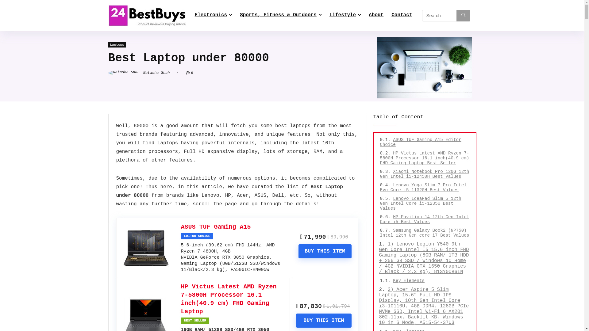 The image size is (589, 331). Describe the element at coordinates (214, 16) in the screenshot. I see `Electronics` at that location.